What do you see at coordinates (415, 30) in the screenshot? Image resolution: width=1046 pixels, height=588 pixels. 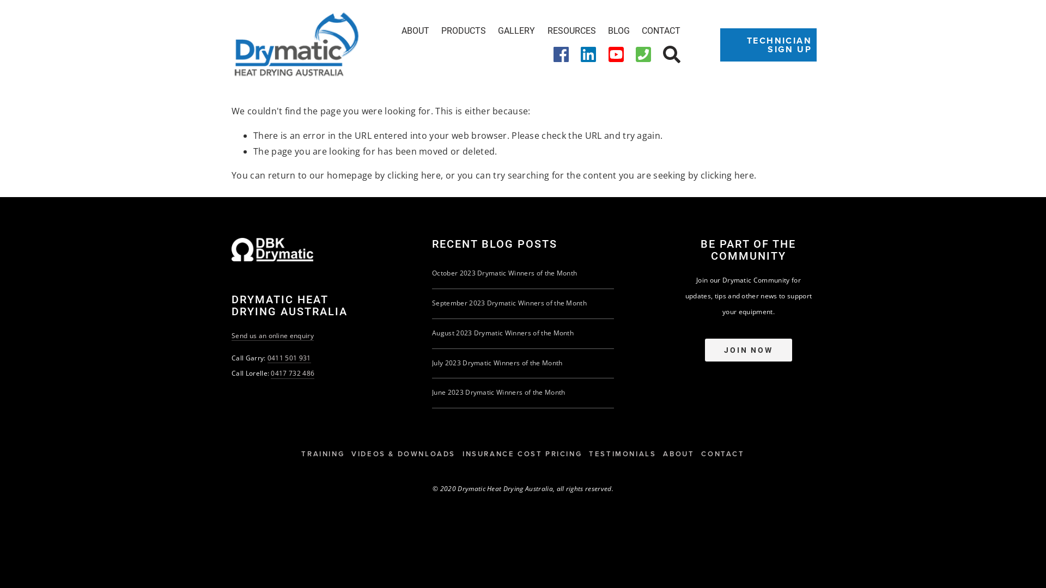 I see `ABOUT` at bounding box center [415, 30].